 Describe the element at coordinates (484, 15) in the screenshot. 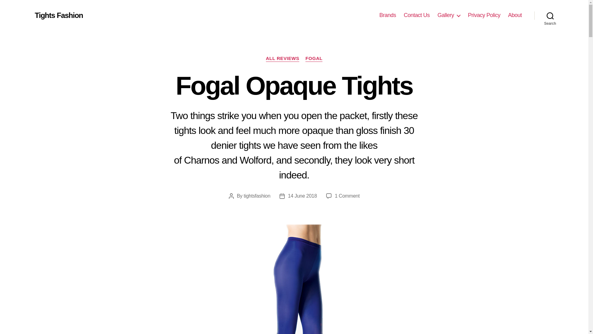

I see `Privacy Policy` at that location.